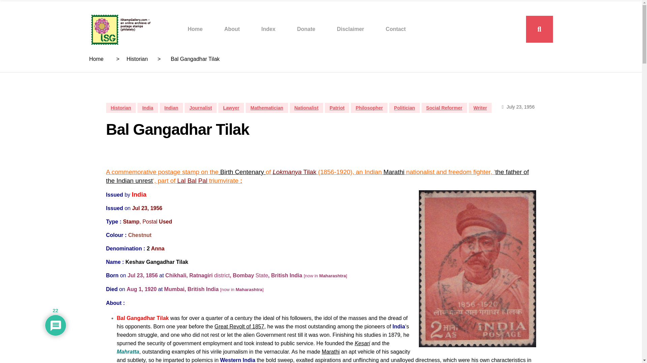 The height and width of the screenshot is (363, 647). Describe the element at coordinates (239, 326) in the screenshot. I see `Great Revolt of 1857` at that location.